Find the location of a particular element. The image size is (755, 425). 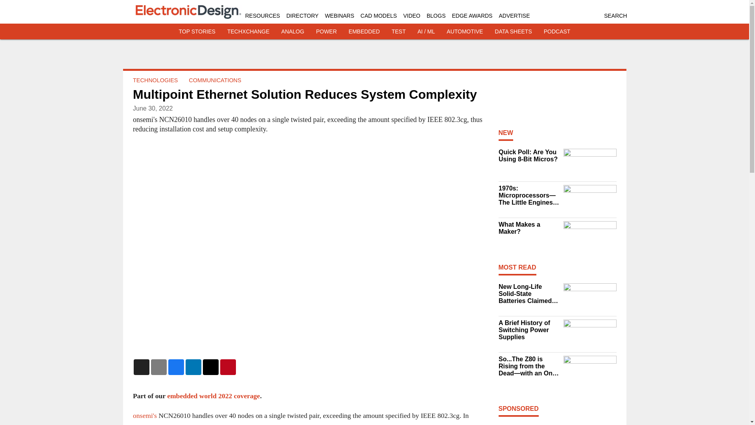

RESOURCES is located at coordinates (263, 16).